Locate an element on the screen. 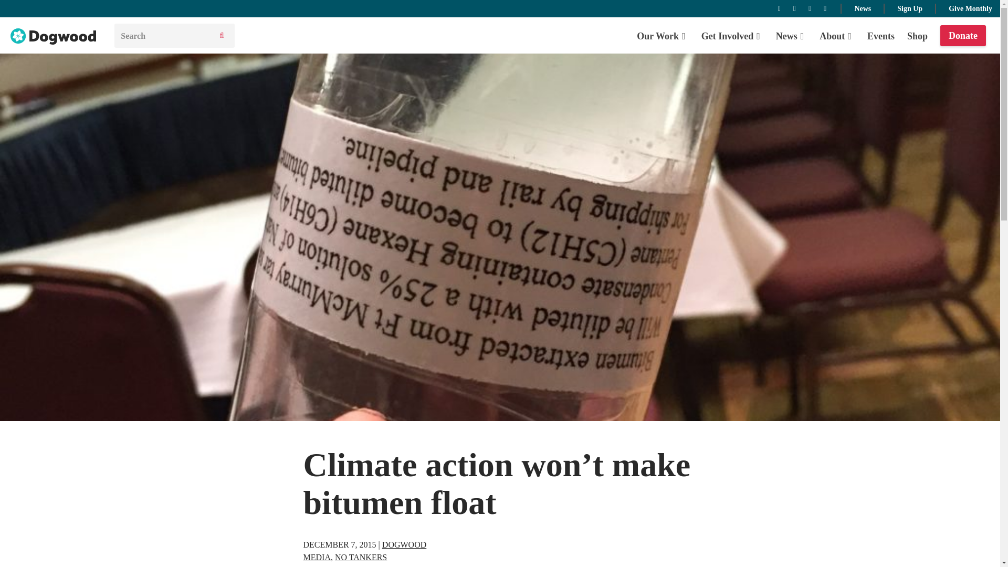 This screenshot has height=567, width=1008. MEDIA is located at coordinates (317, 558).